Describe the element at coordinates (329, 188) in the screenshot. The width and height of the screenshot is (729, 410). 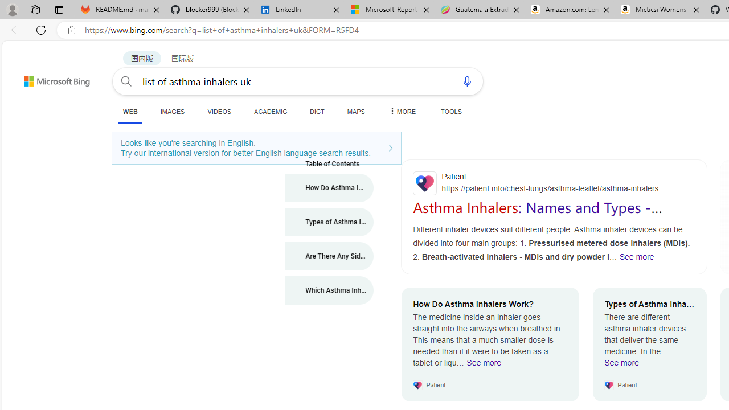
I see `How Do Asthma Inhalers Work?` at that location.